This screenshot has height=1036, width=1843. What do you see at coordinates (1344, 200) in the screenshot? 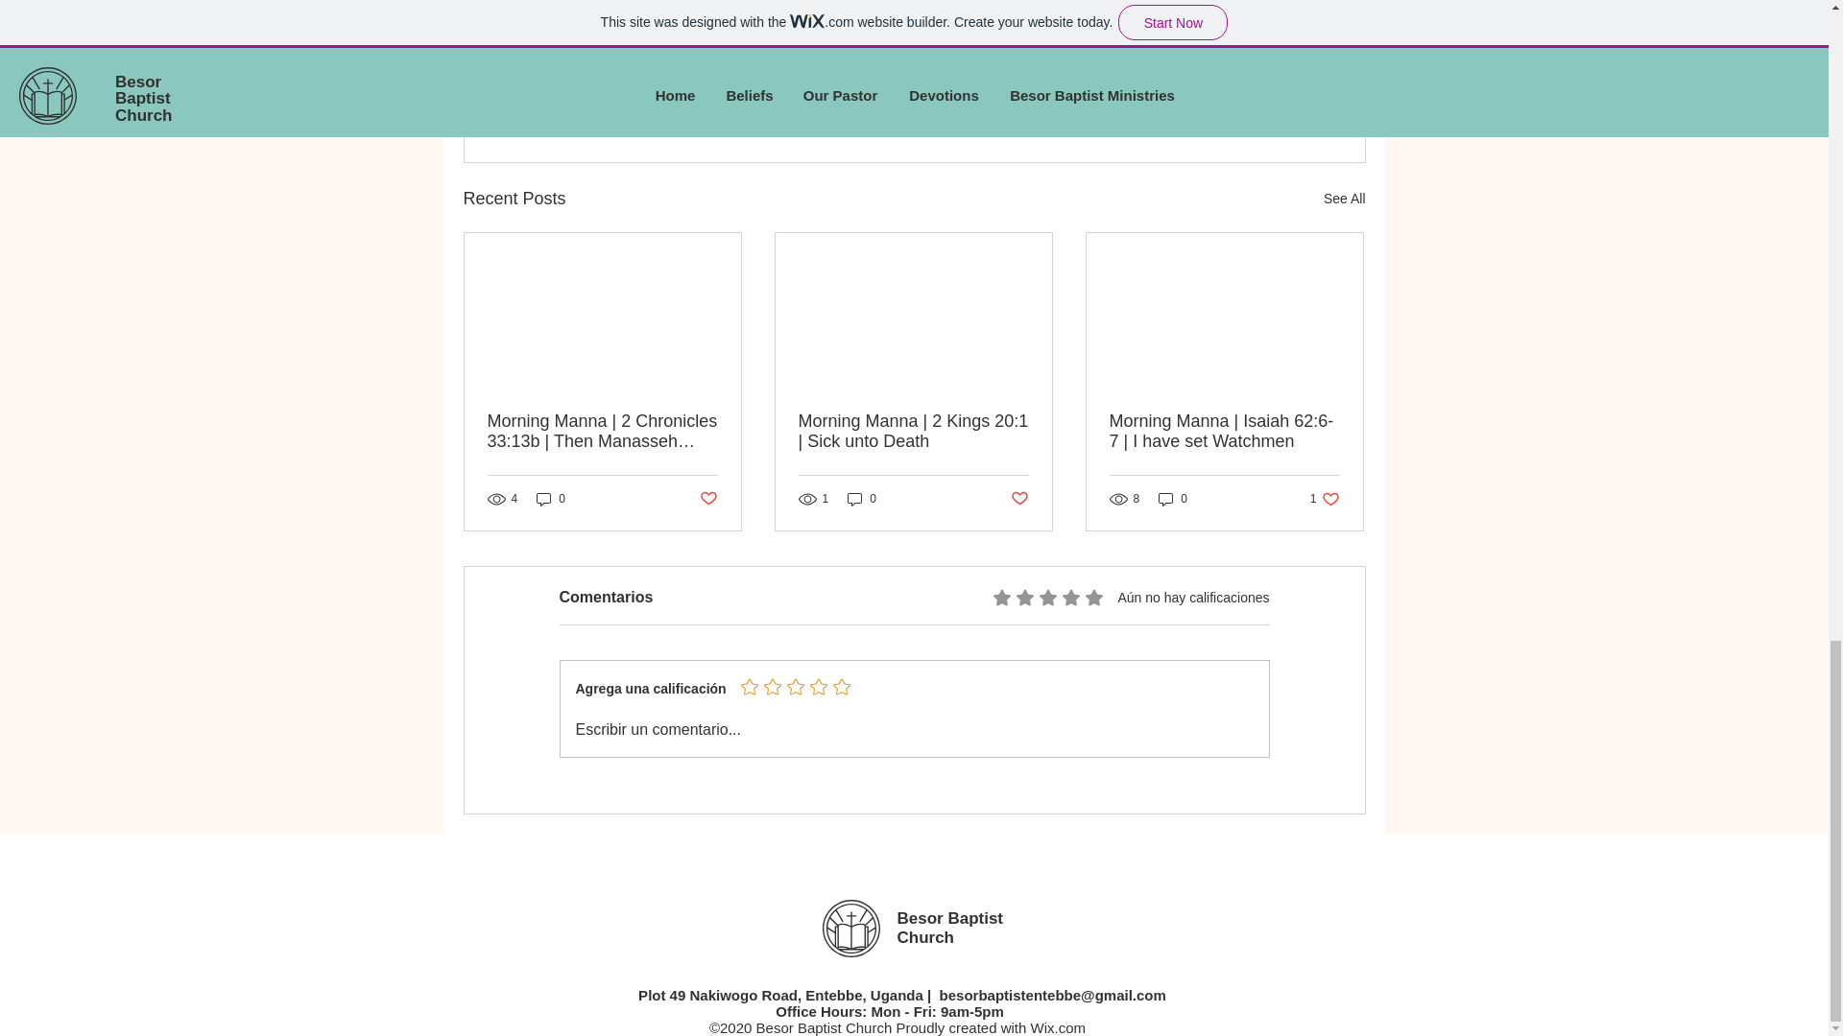
I see `See All` at bounding box center [1344, 200].